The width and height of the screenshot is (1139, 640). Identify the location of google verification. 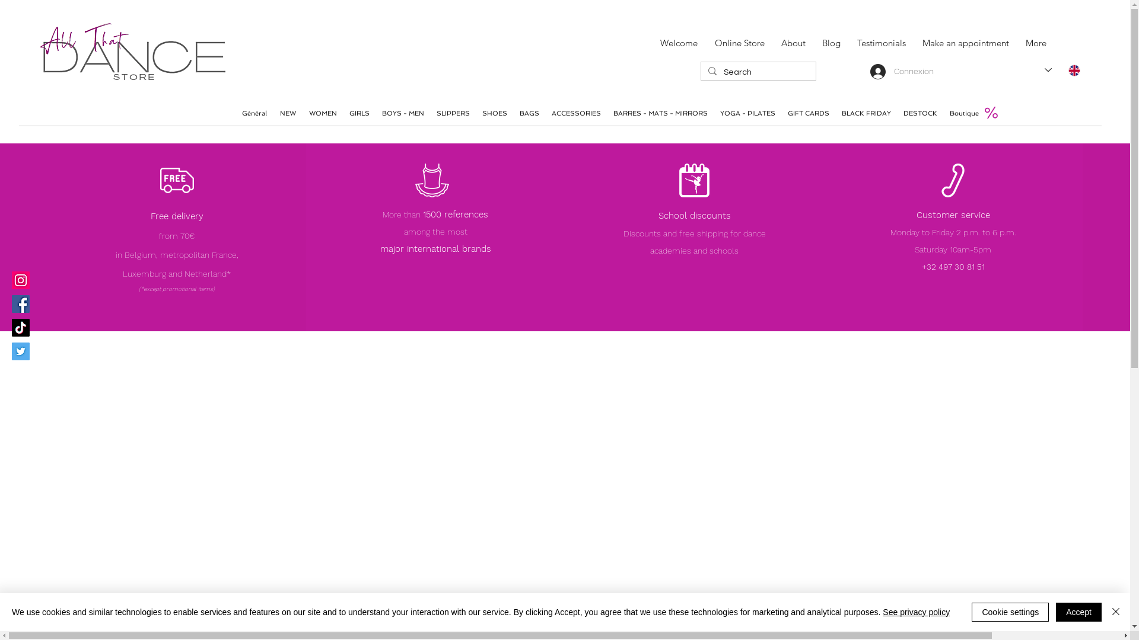
(610, 75).